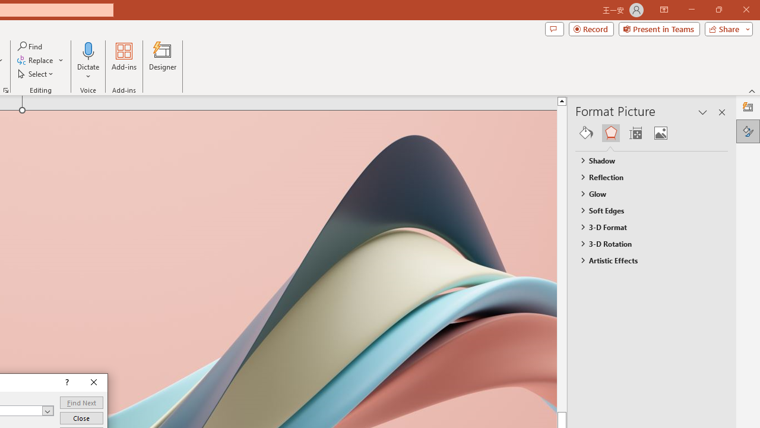 This screenshot has width=760, height=428. Describe the element at coordinates (31, 46) in the screenshot. I see `Find...` at that location.